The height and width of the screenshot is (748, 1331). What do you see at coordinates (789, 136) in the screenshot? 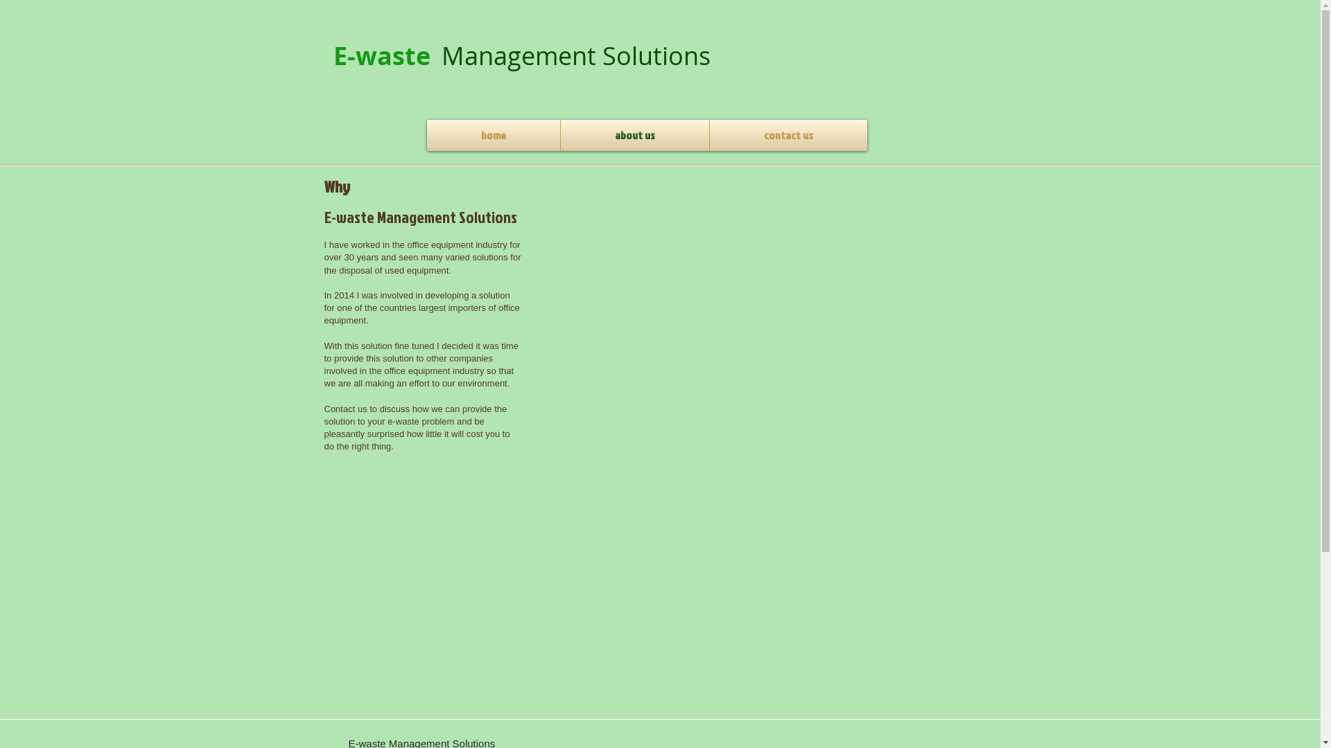
I see `contact us` at bounding box center [789, 136].